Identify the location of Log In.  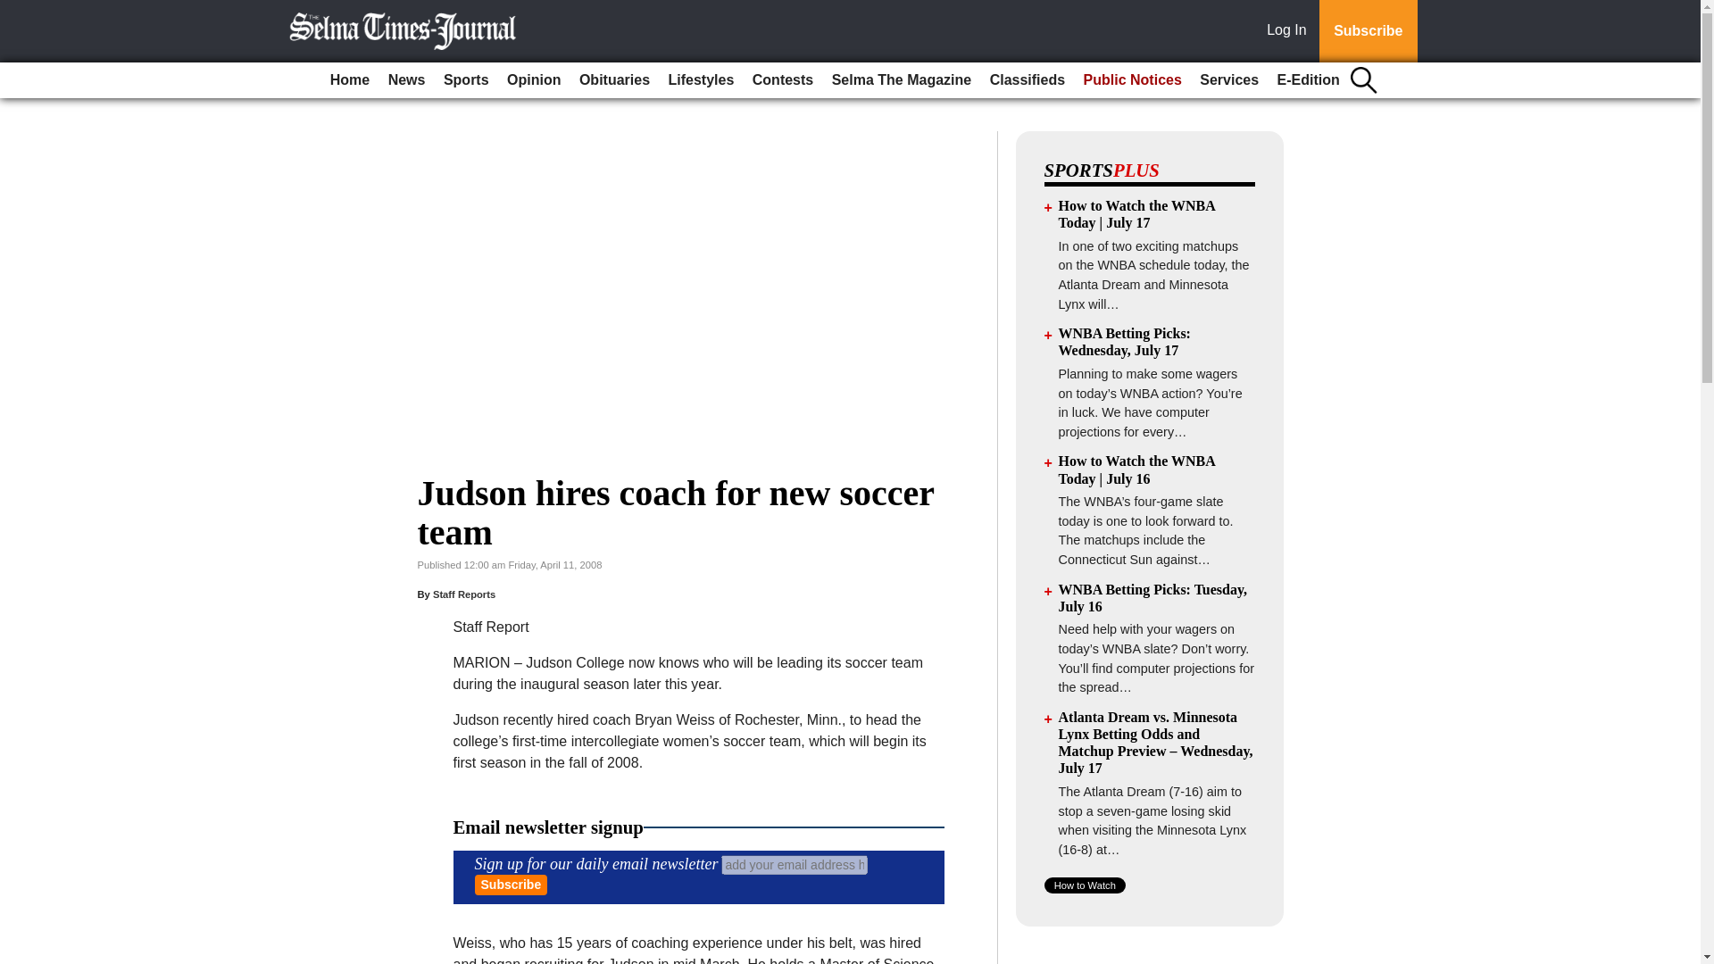
(1290, 31).